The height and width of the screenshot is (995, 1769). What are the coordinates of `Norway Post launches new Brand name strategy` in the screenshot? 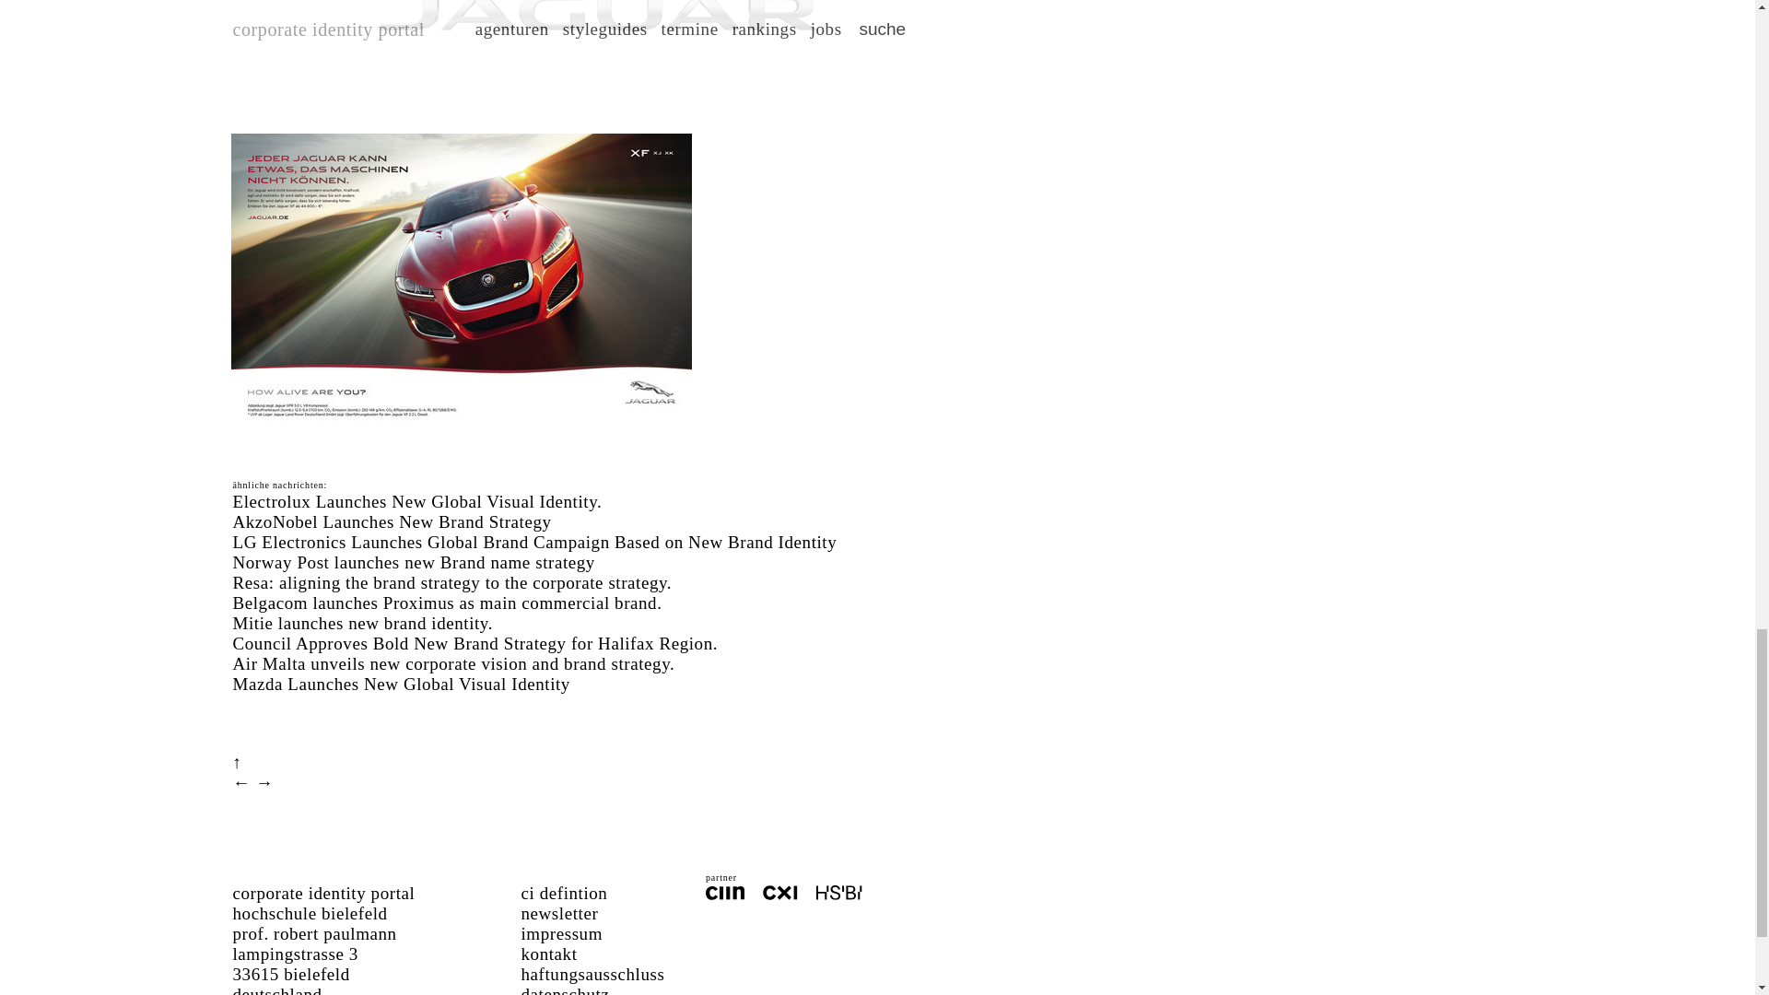 It's located at (413, 562).